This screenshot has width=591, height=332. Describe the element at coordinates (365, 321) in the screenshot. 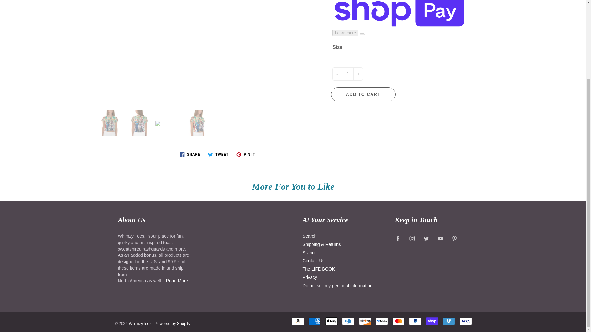

I see `Discover` at that location.